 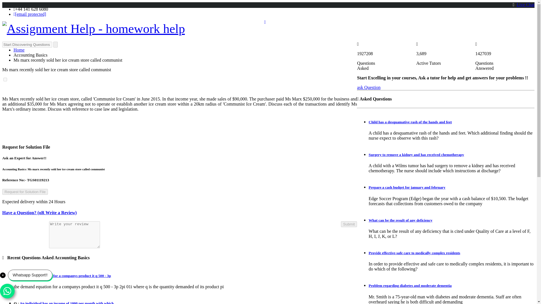 What do you see at coordinates (414, 253) in the screenshot?
I see `Provide effective-safe care to medically complex residents` at bounding box center [414, 253].